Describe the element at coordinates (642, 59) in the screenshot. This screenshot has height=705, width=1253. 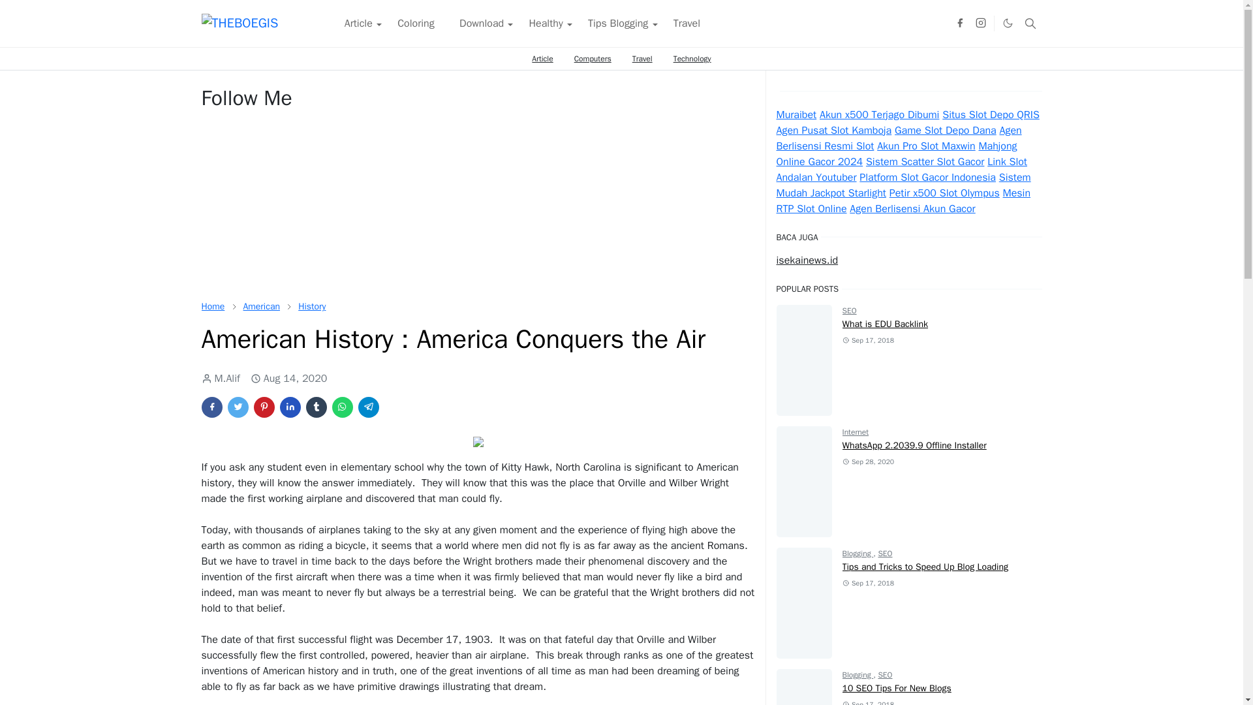
I see `Travel` at that location.